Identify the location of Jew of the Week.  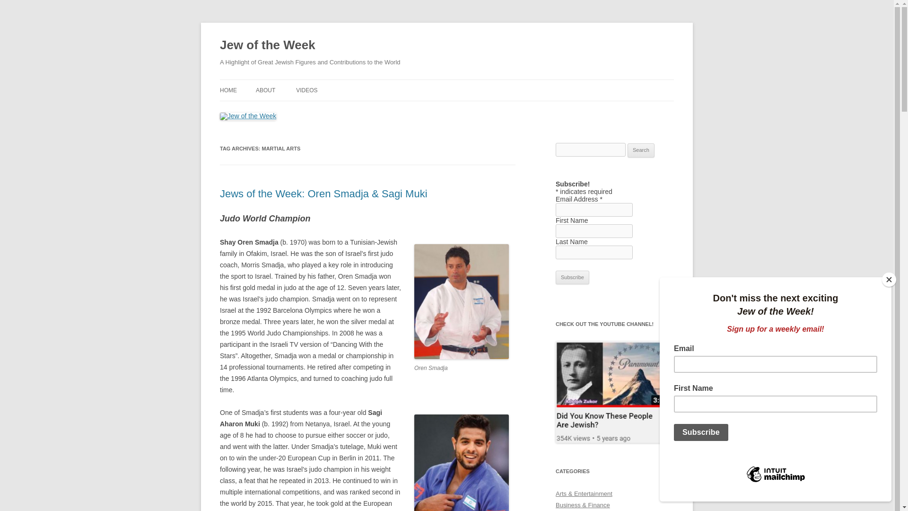
(267, 45).